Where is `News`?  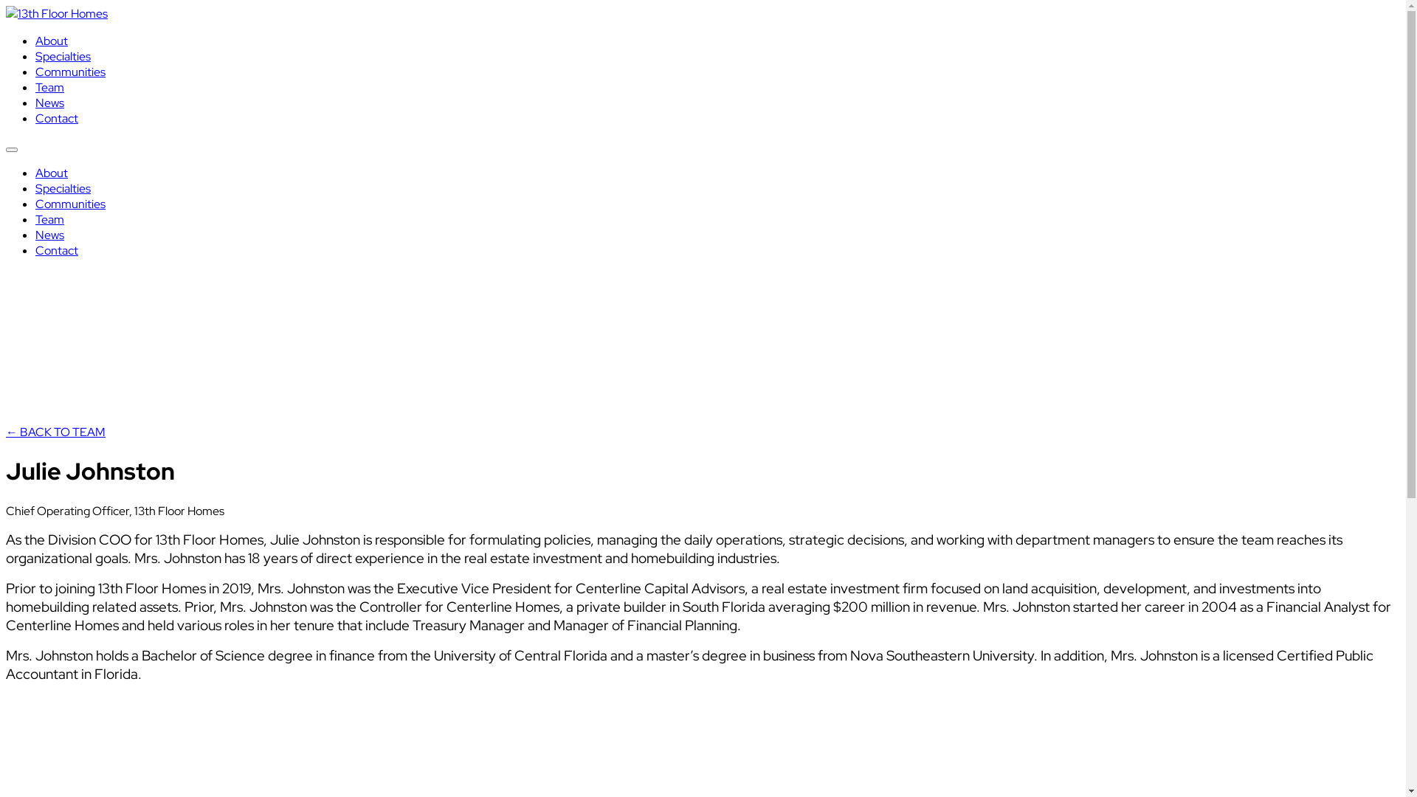
News is located at coordinates (50, 103).